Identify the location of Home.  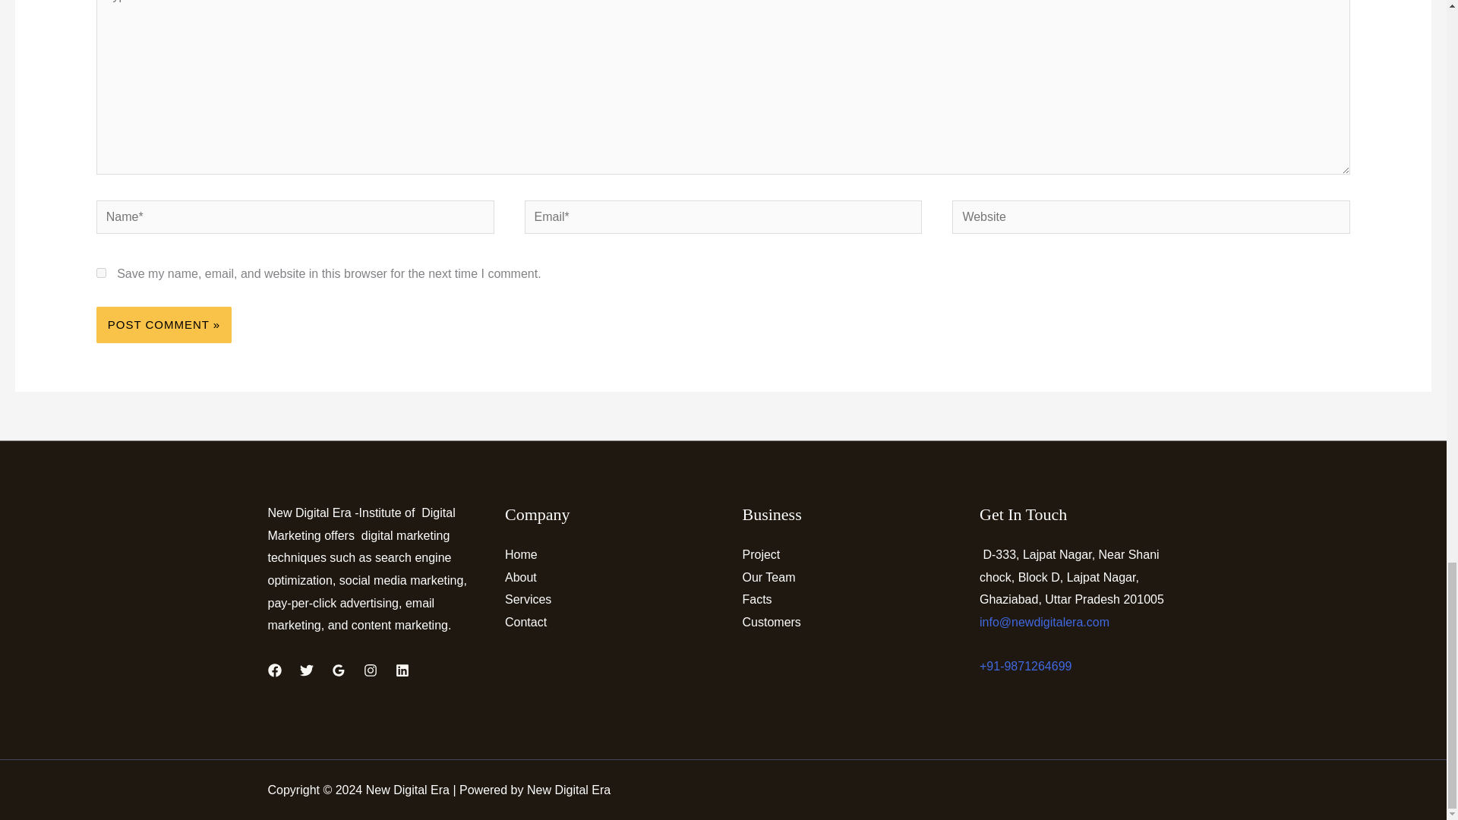
(521, 554).